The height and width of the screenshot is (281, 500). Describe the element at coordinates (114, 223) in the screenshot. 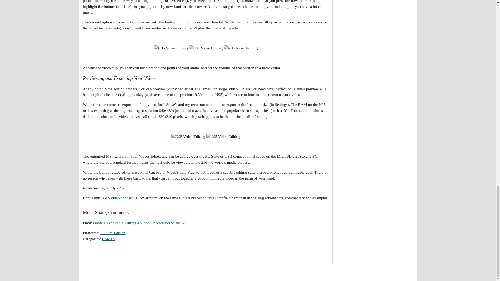

I see `Features` at that location.